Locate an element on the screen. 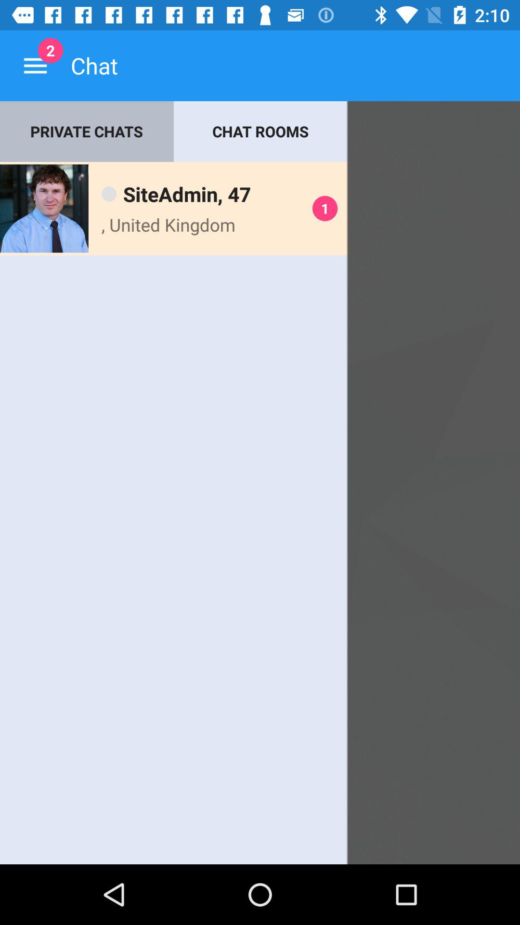 The width and height of the screenshot is (520, 925). launch icon next to the chat is located at coordinates (35, 66).